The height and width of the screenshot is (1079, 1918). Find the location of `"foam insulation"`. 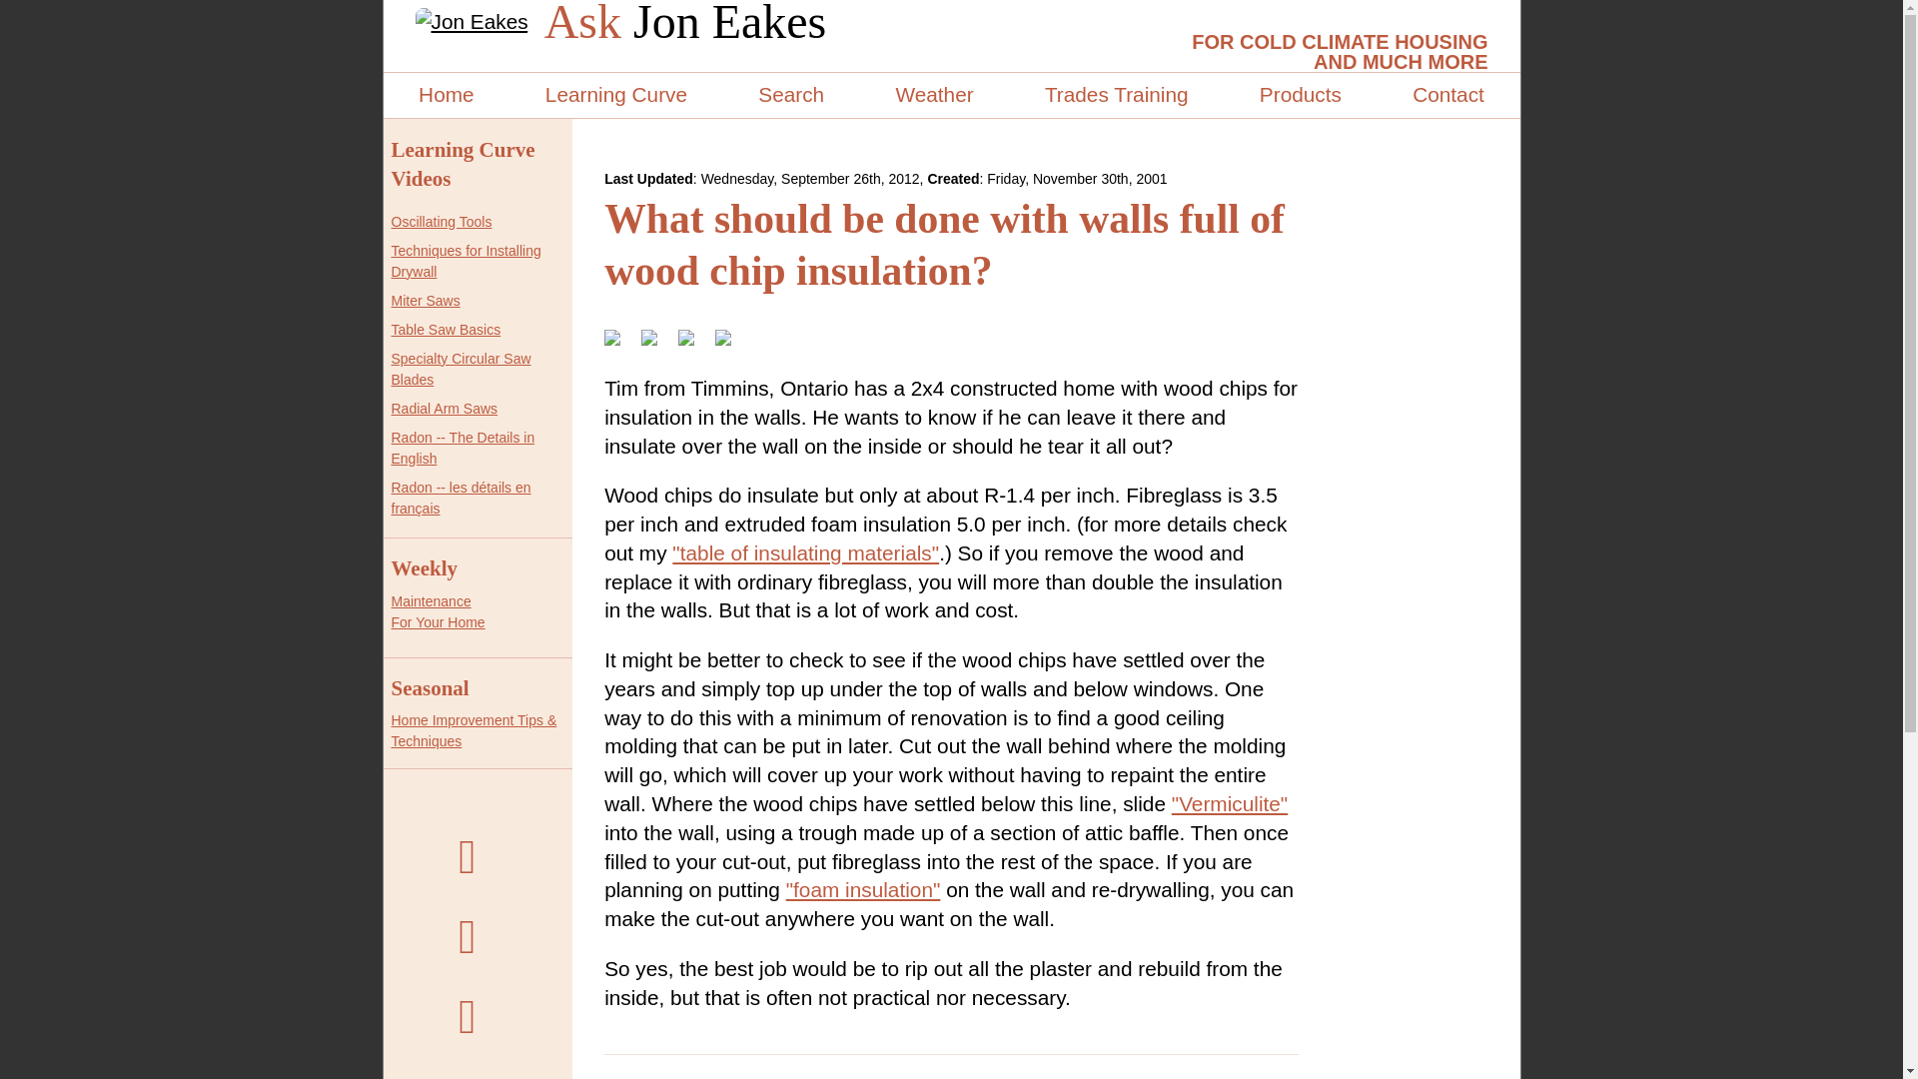

"foam insulation" is located at coordinates (863, 889).